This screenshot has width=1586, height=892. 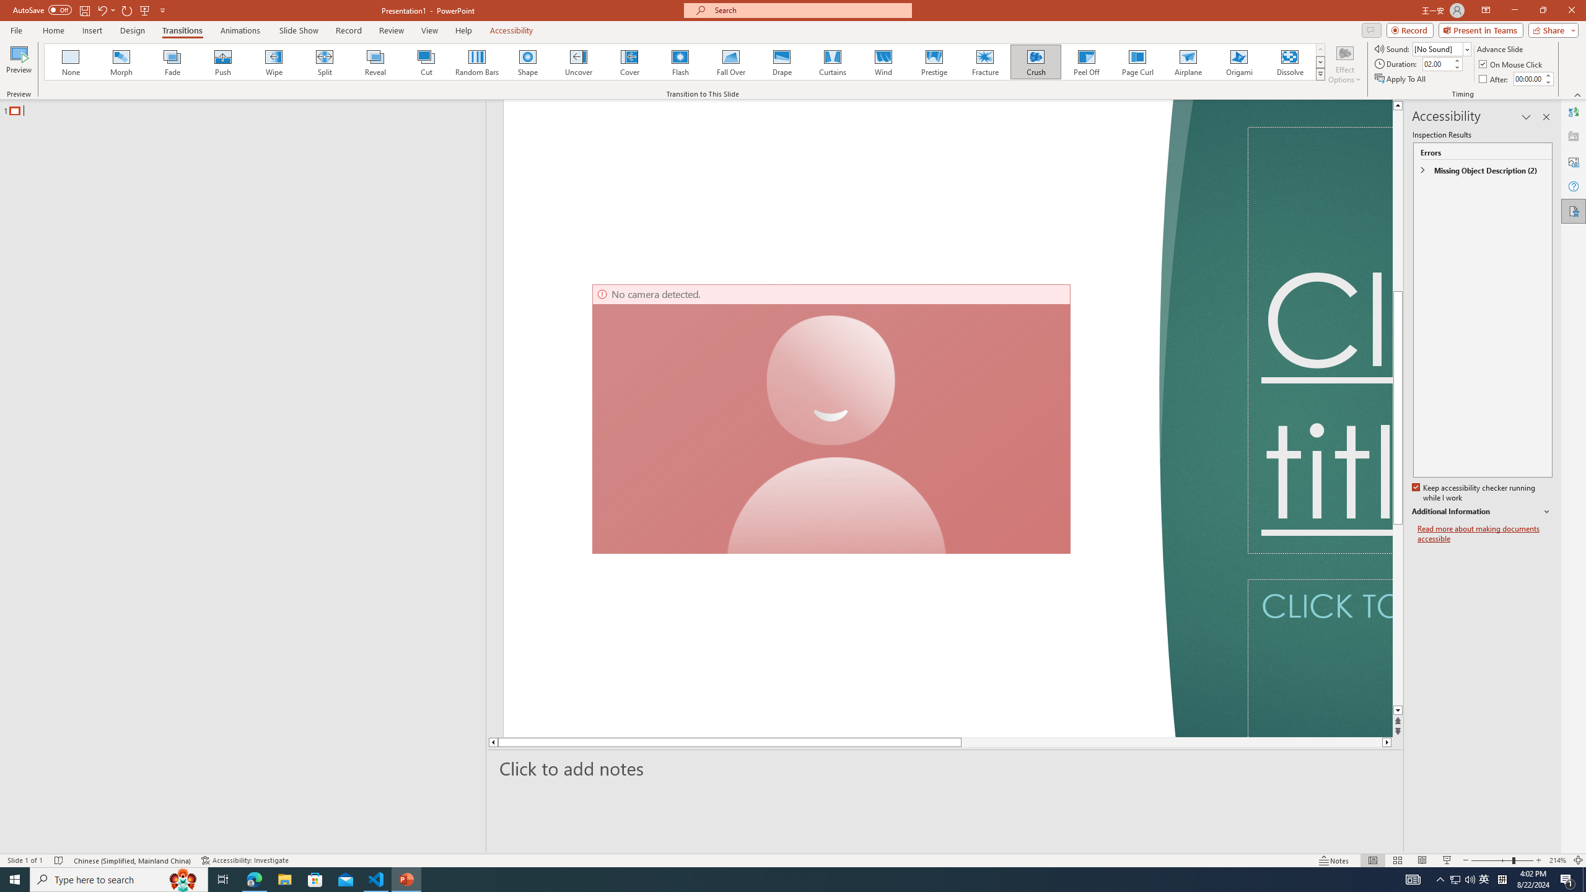 I want to click on Camera 7, No camera detected., so click(x=831, y=419).